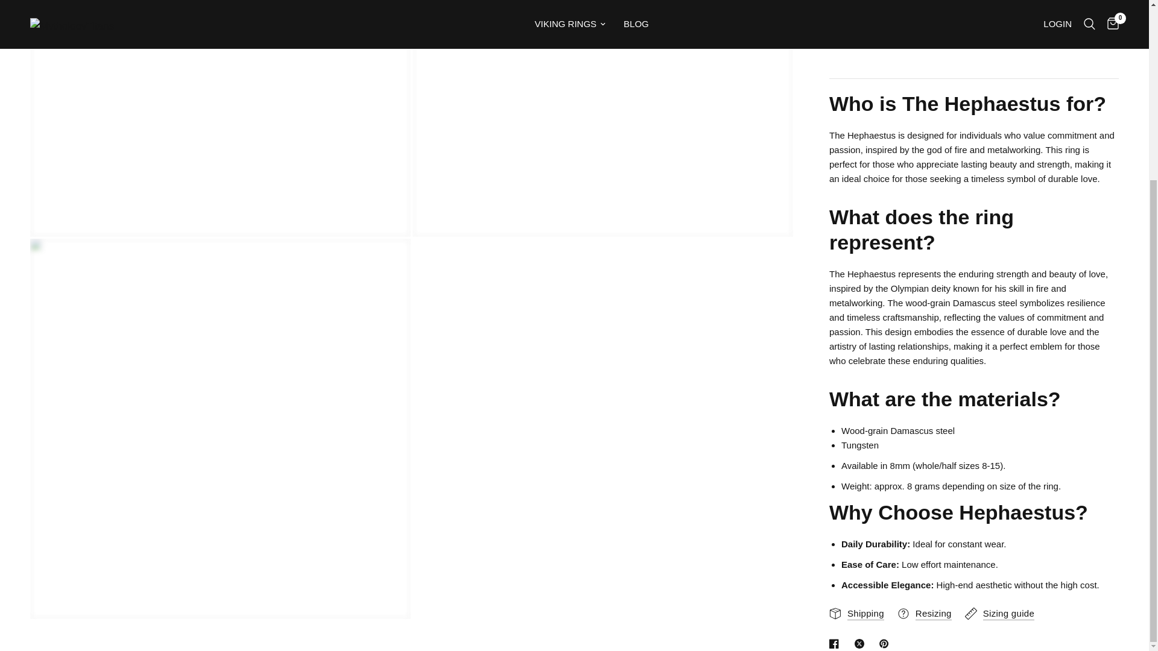 The image size is (1158, 651). What do you see at coordinates (999, 598) in the screenshot?
I see `Sizing guide` at bounding box center [999, 598].